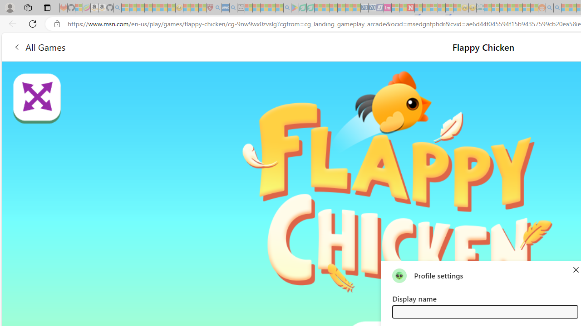 This screenshot has height=326, width=581. Describe the element at coordinates (141, 8) in the screenshot. I see `The Weather Channel - MSN - Sleeping` at that location.